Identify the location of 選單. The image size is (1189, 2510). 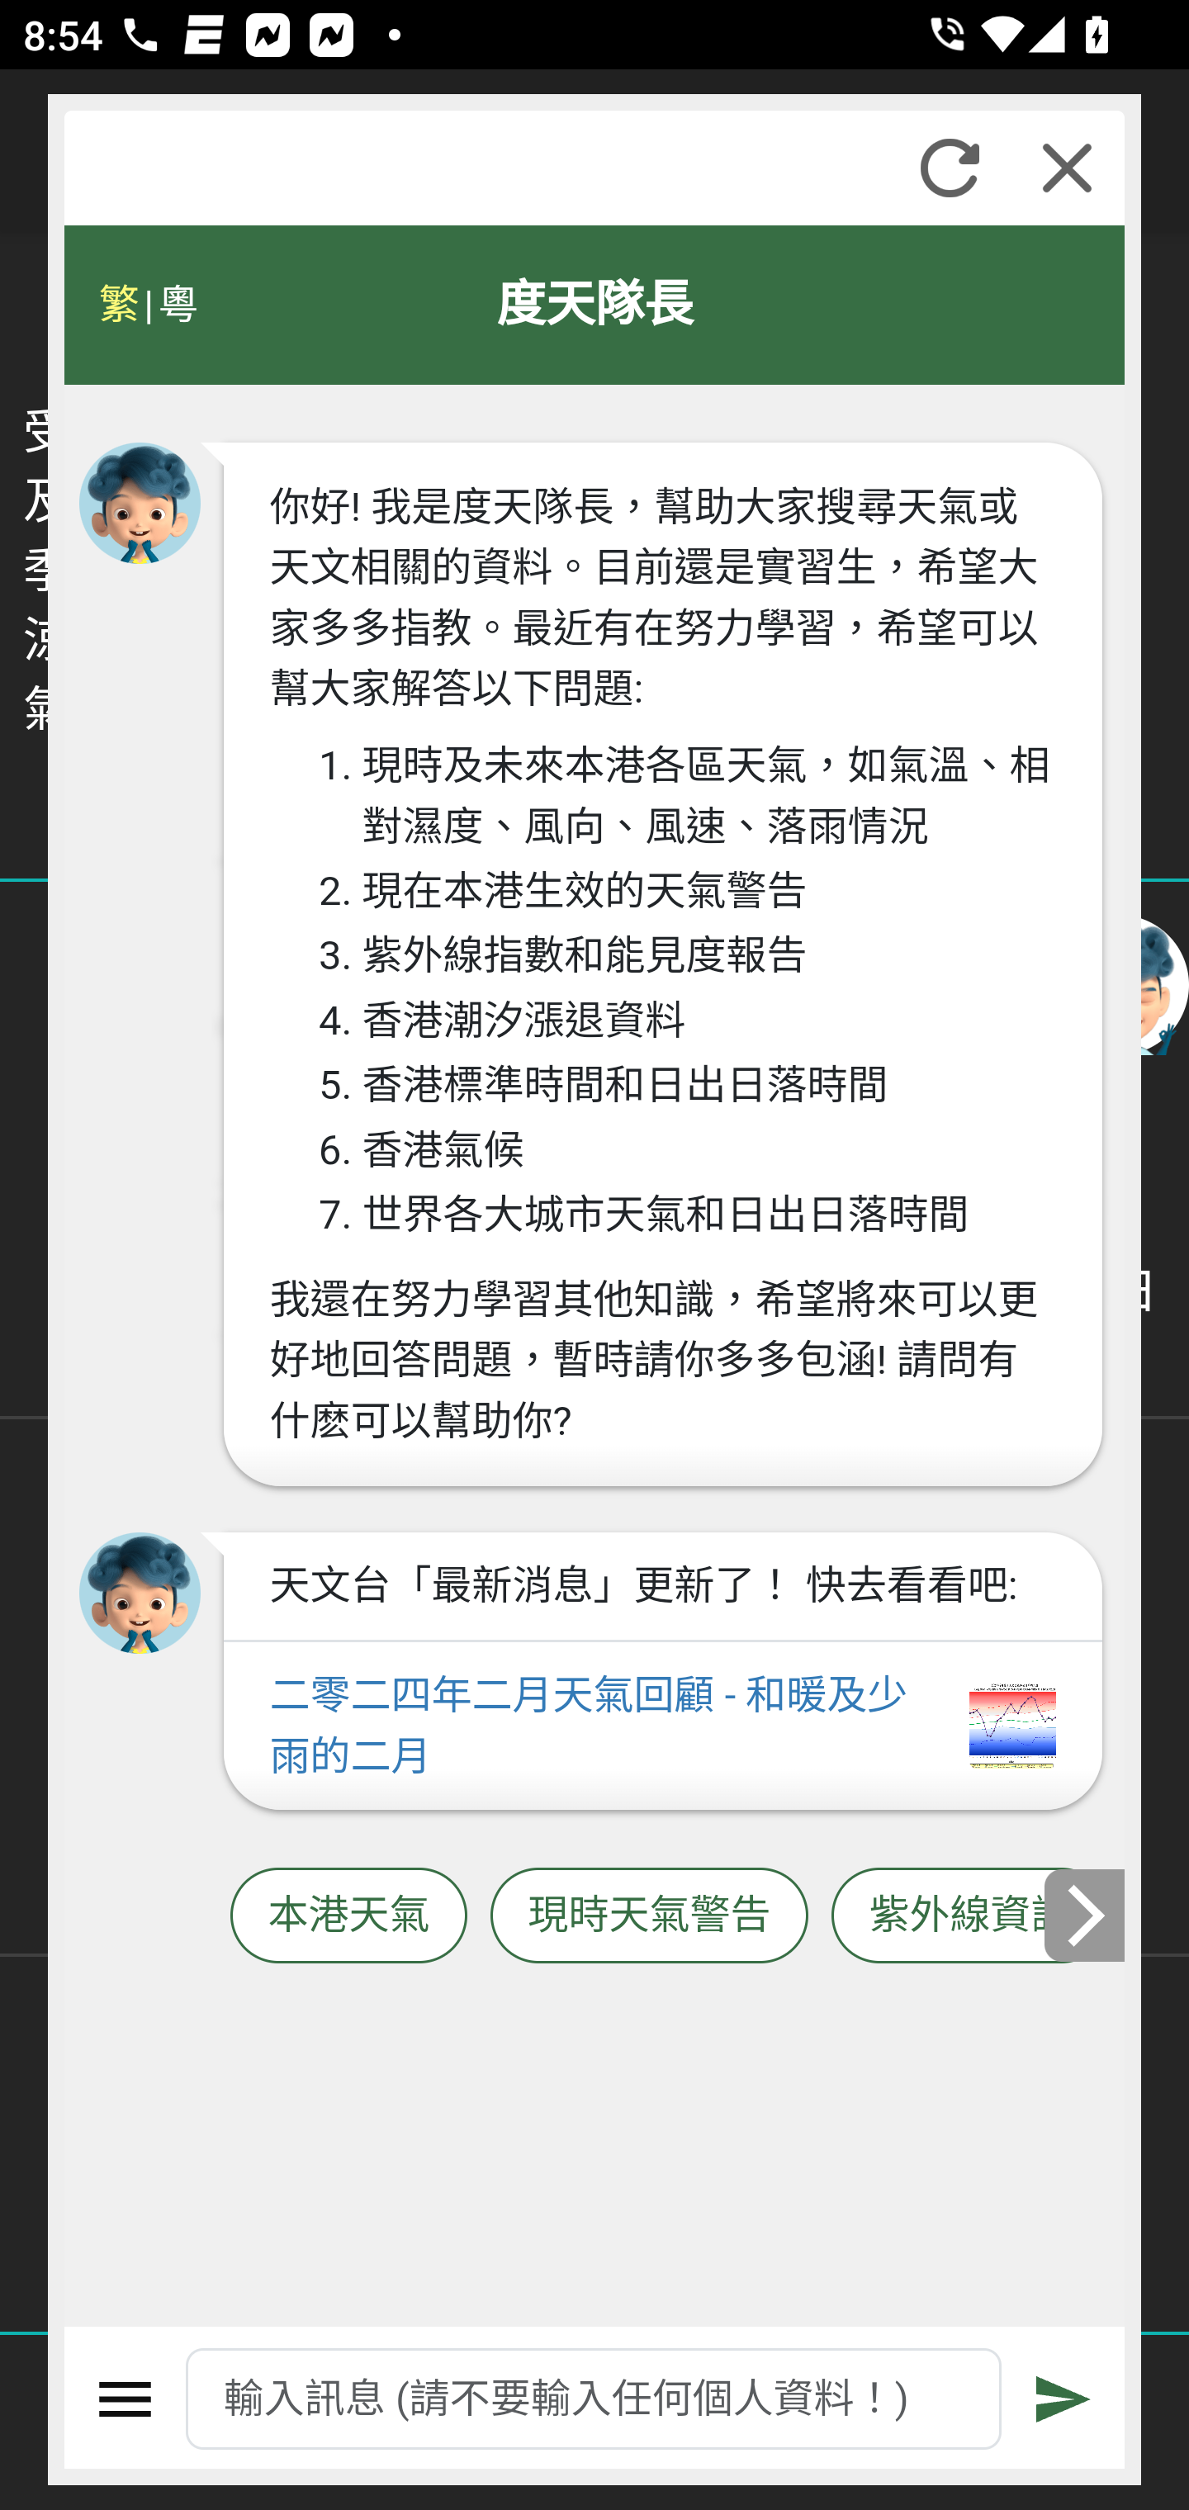
(126, 2399).